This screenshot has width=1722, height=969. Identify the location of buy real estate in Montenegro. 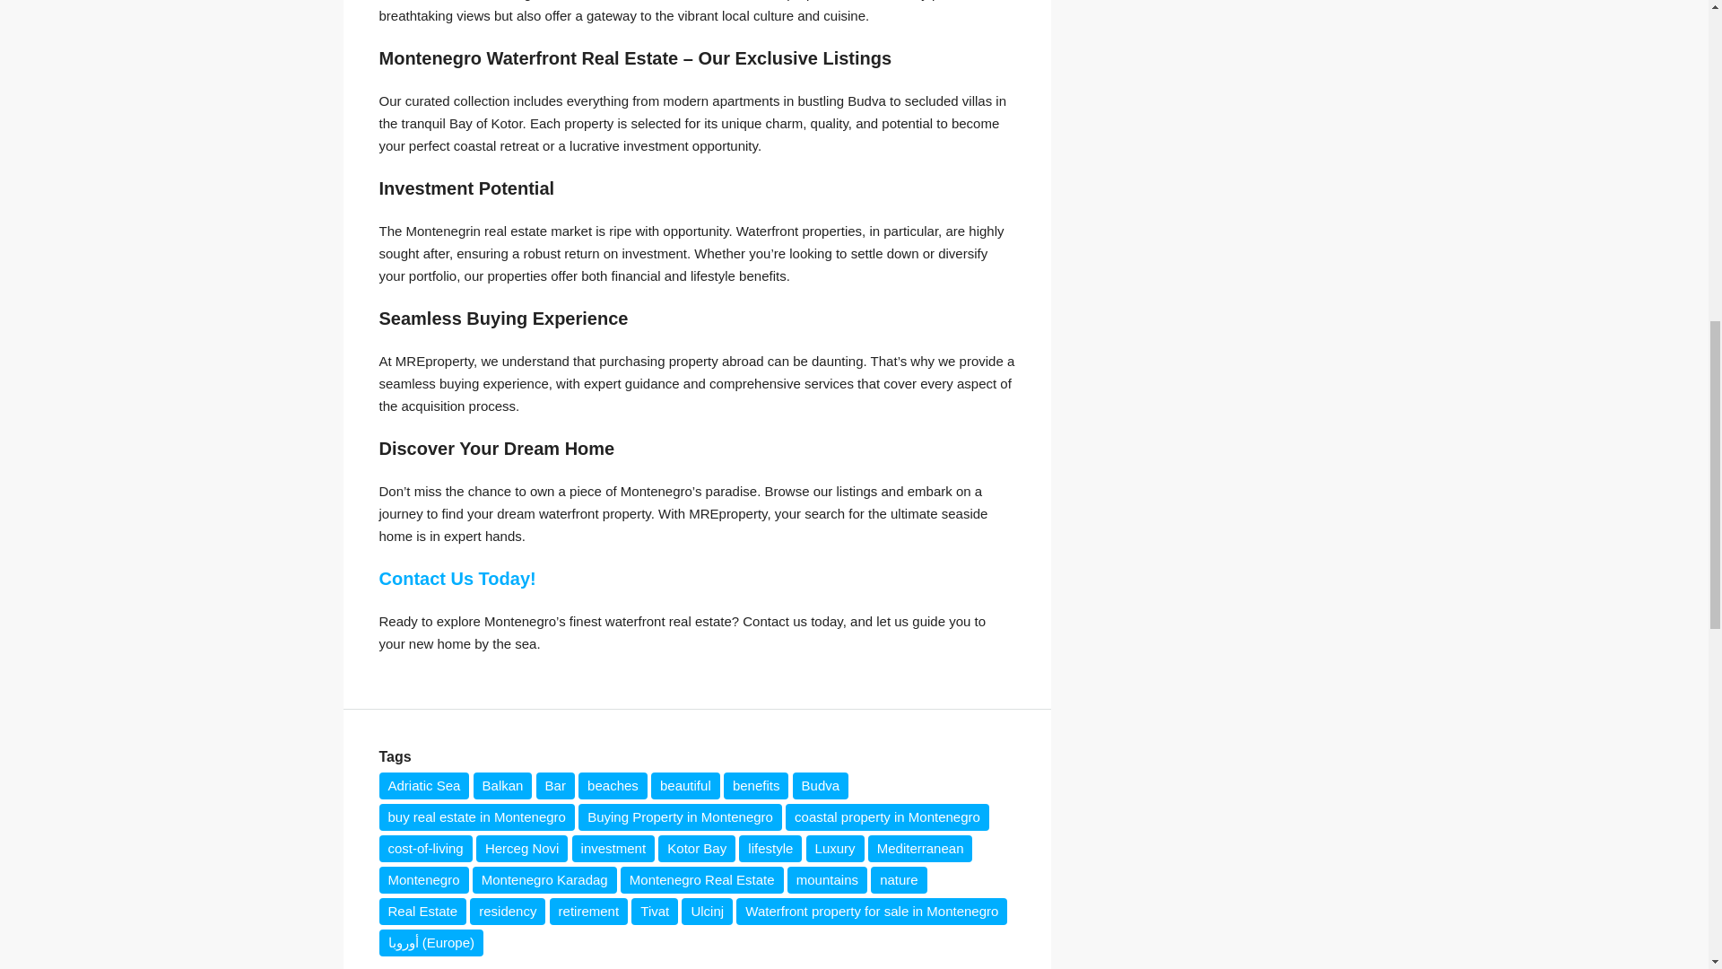
(475, 816).